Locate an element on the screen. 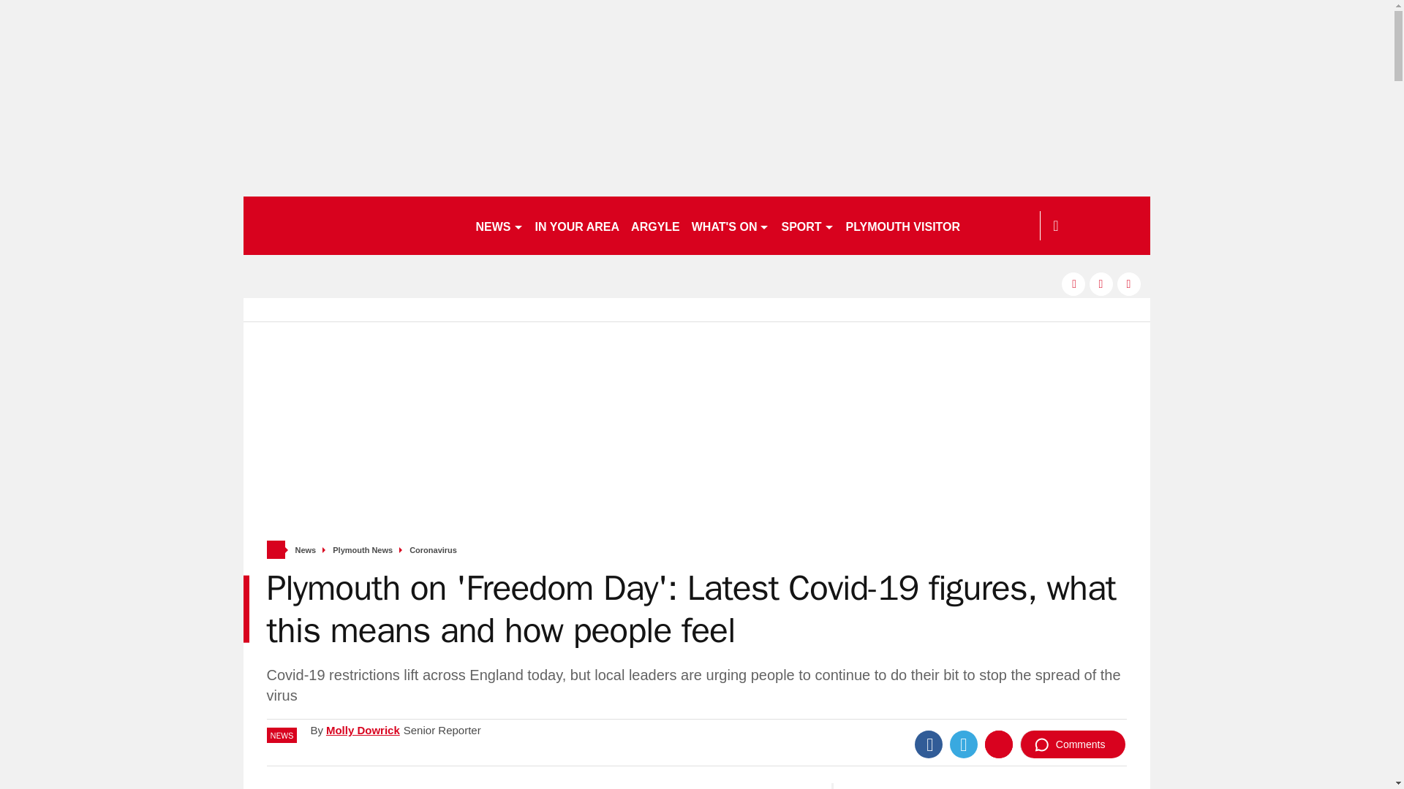 This screenshot has width=1404, height=789. twitter is located at coordinates (1101, 283).